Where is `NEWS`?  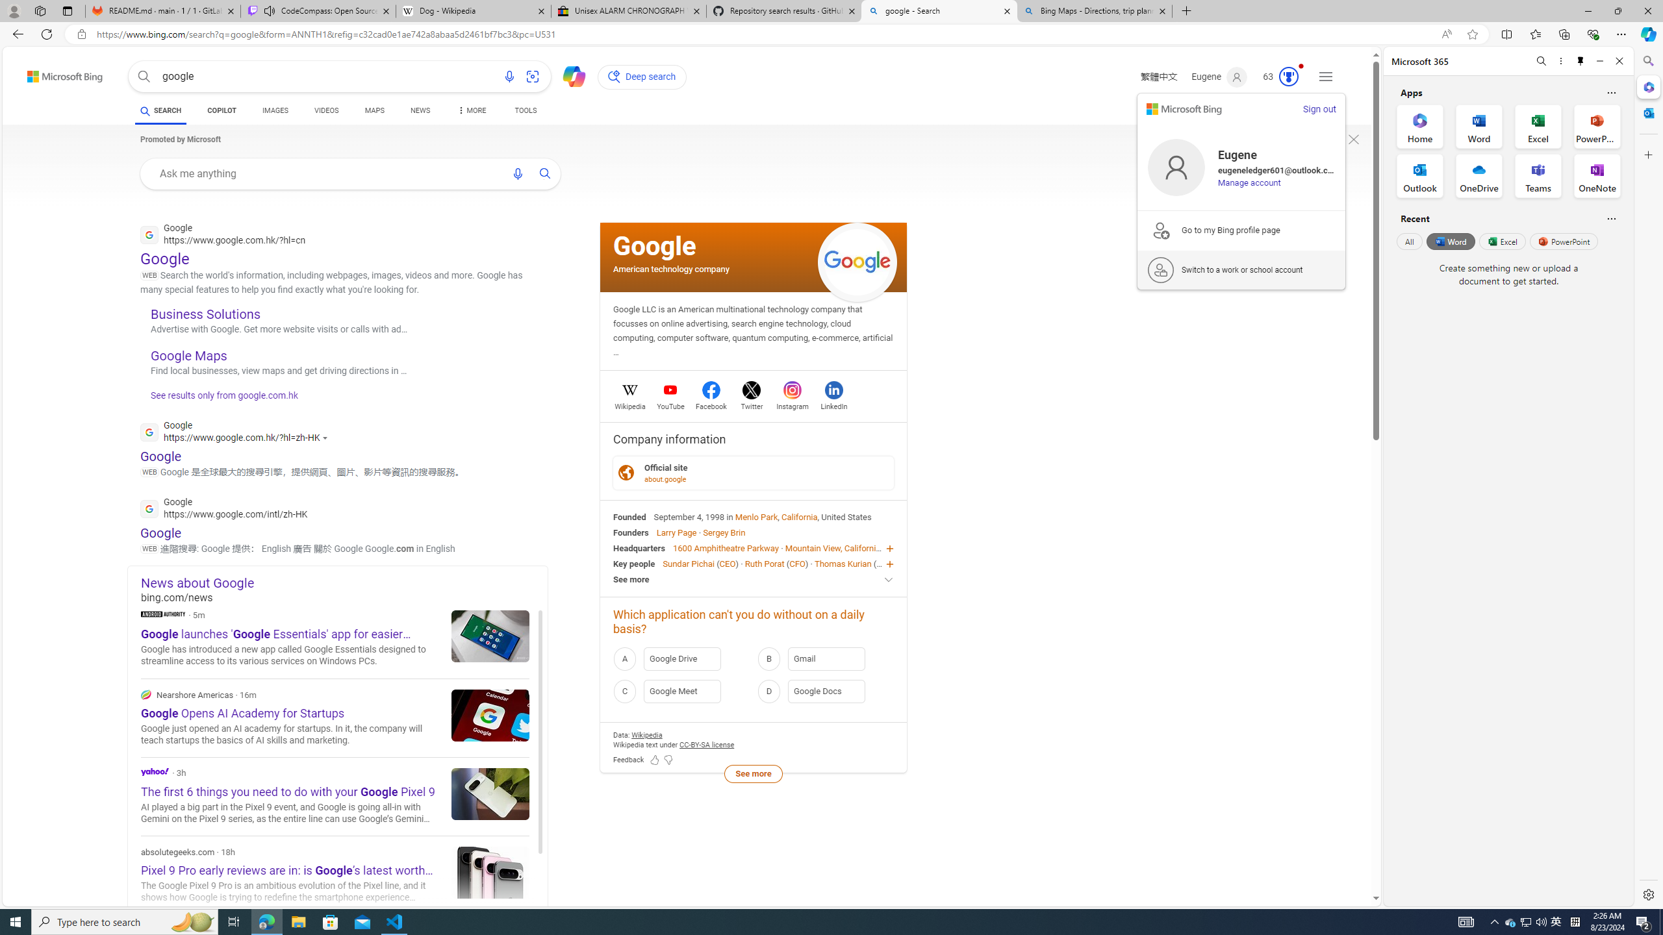 NEWS is located at coordinates (420, 110).